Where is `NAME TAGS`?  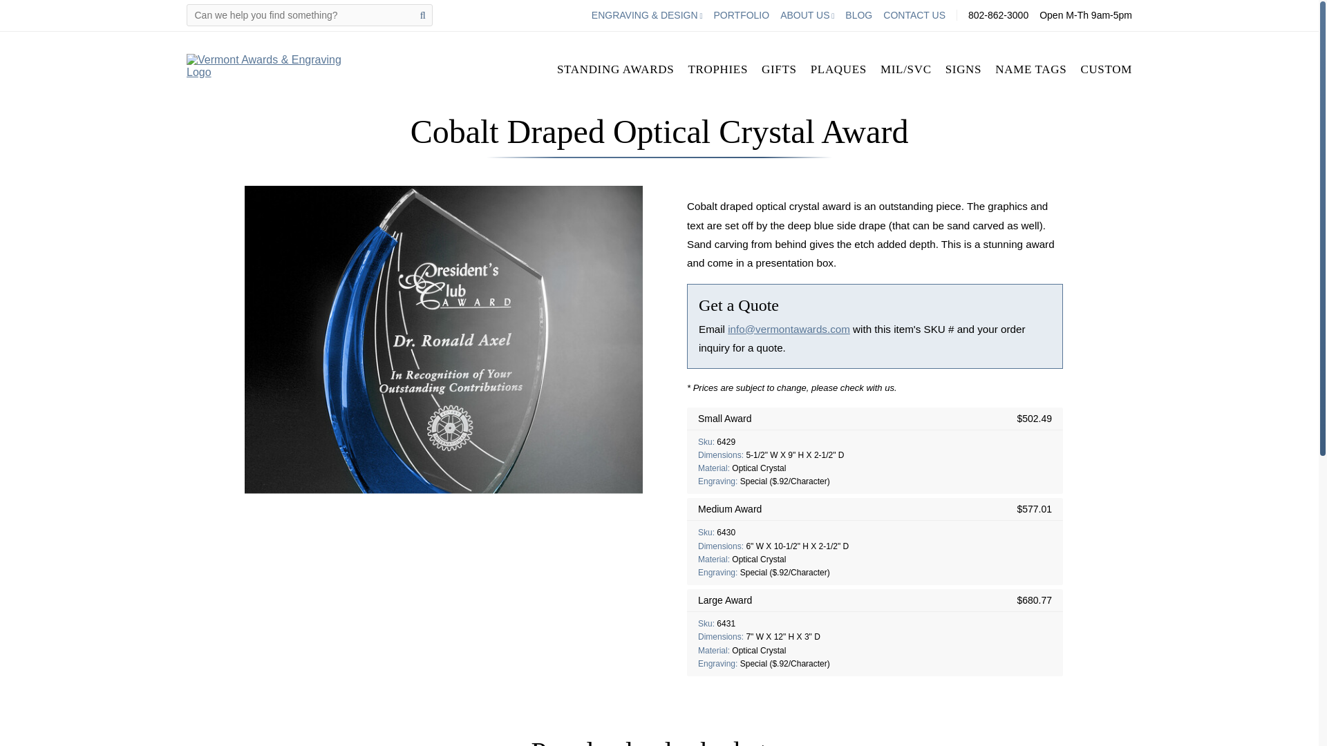 NAME TAGS is located at coordinates (1031, 69).